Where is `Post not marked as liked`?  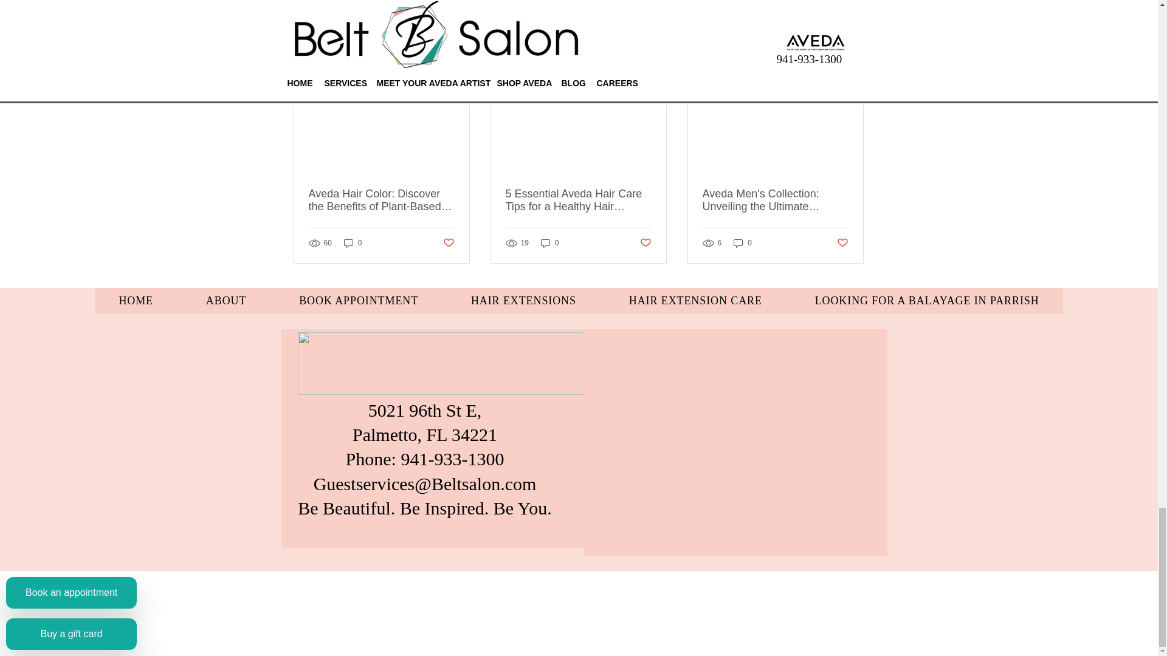 Post not marked as liked is located at coordinates (645, 242).